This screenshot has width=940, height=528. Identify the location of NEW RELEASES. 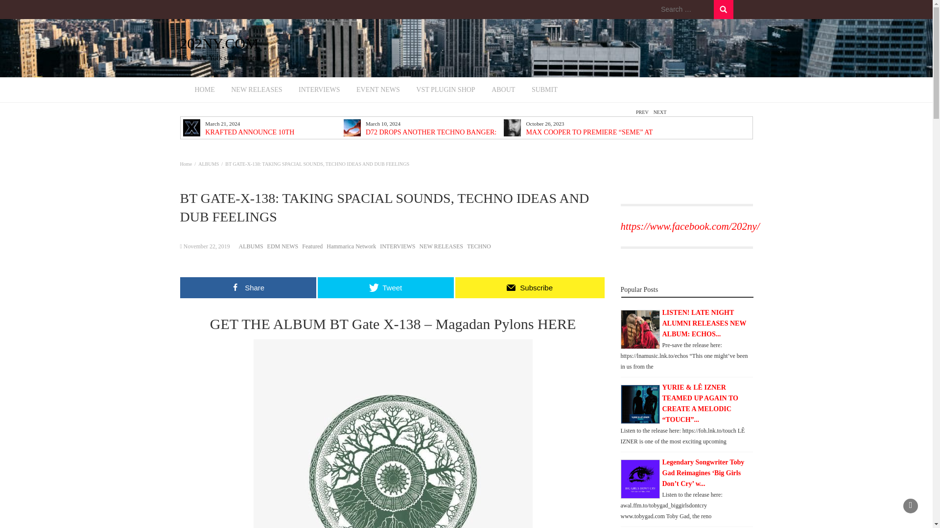
(503, 90).